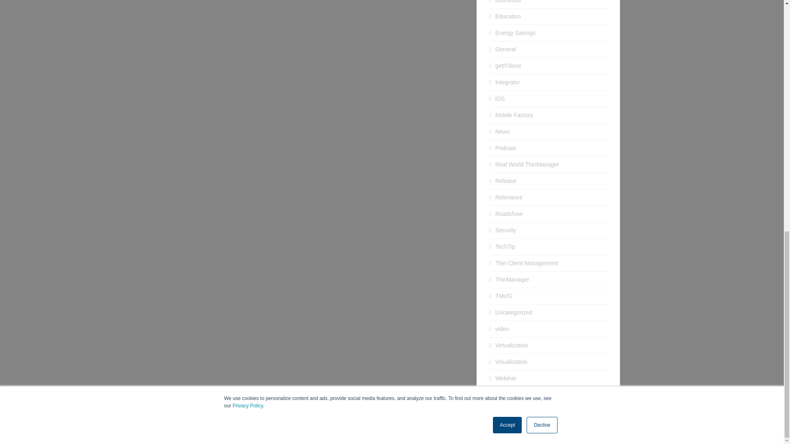 The image size is (790, 444). I want to click on Thin Client Technology Blog, so click(453, 435).